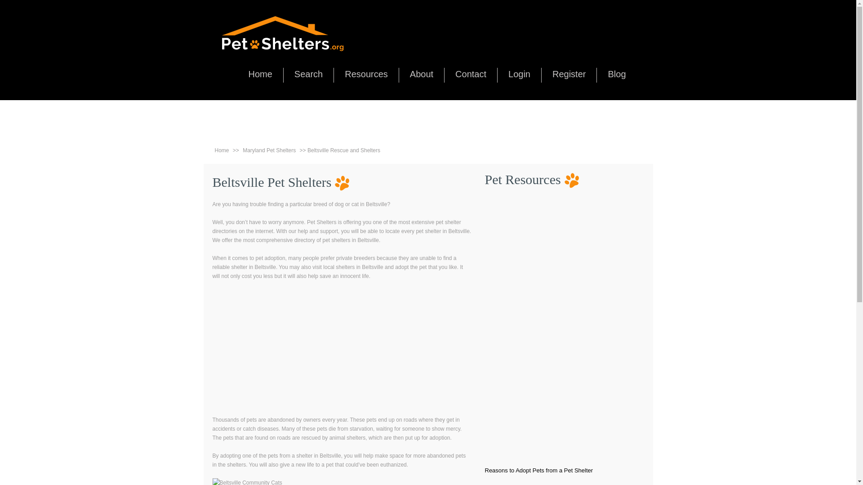 This screenshot has width=863, height=485. What do you see at coordinates (222, 150) in the screenshot?
I see `Home` at bounding box center [222, 150].